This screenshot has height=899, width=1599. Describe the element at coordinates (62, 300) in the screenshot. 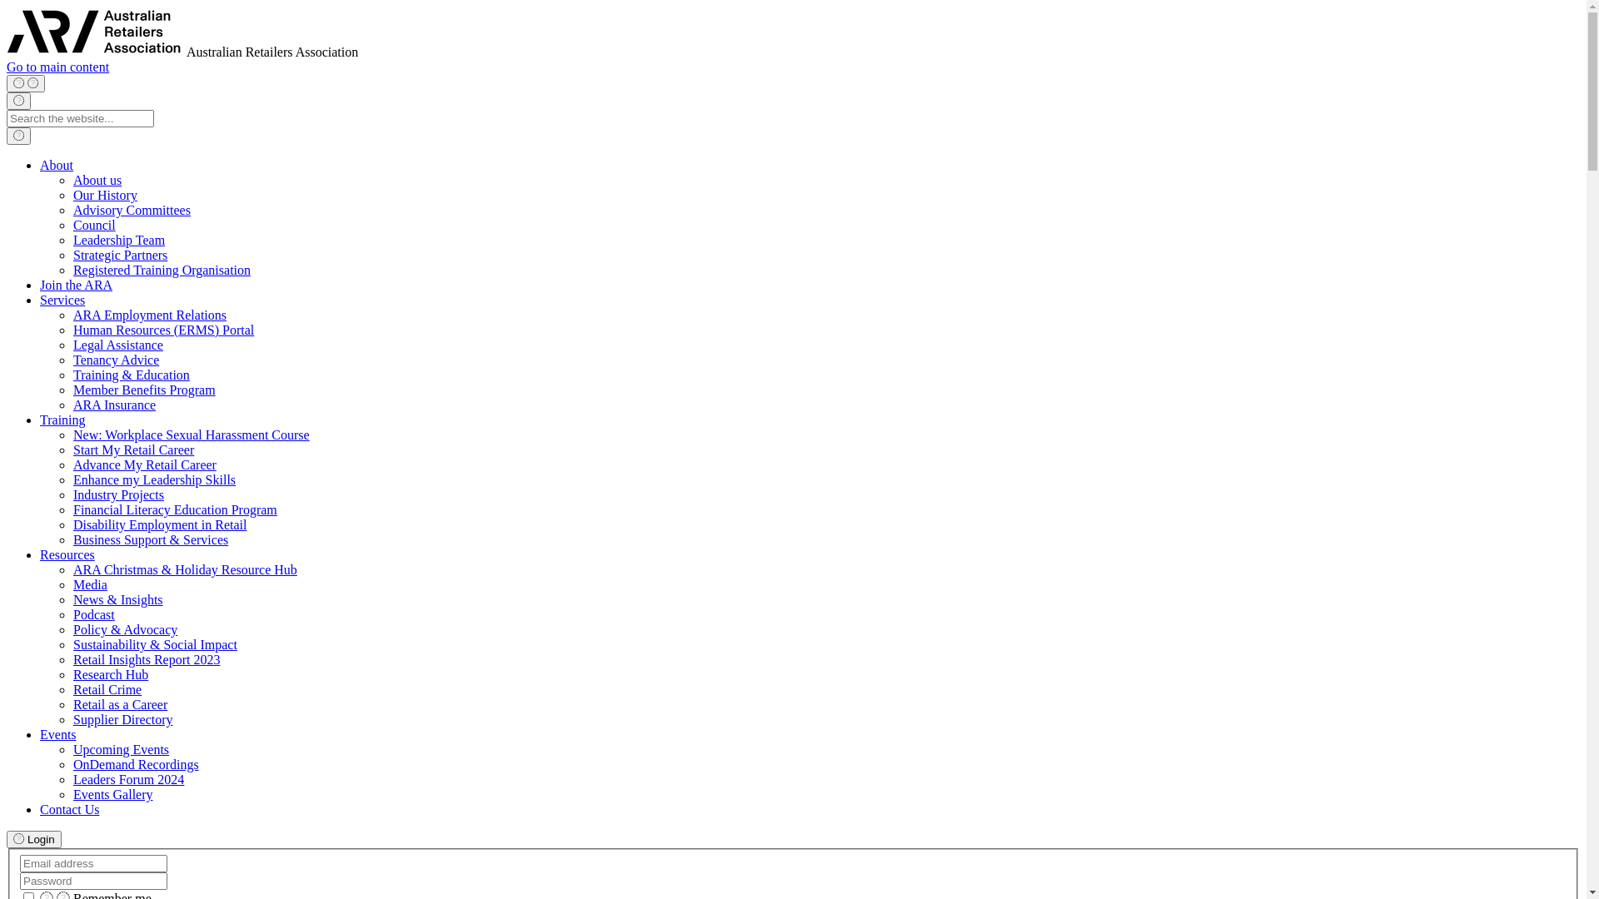

I see `Services` at that location.